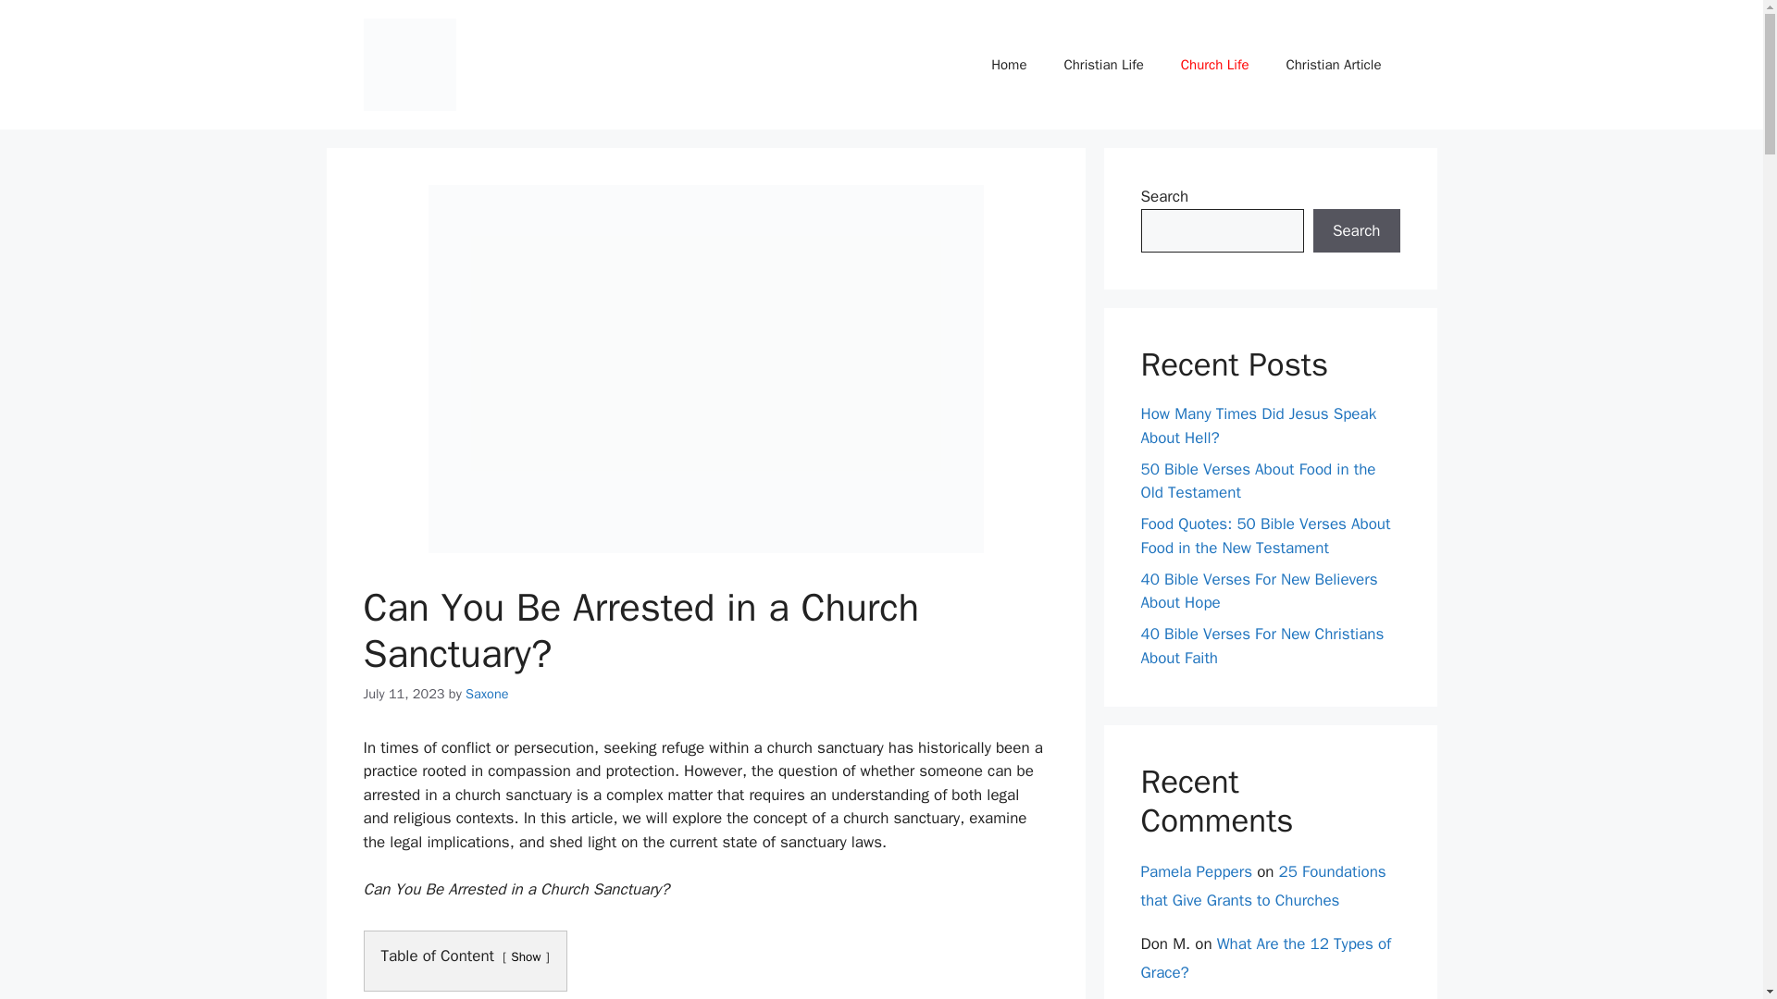 This screenshot has height=999, width=1777. I want to click on Saxone, so click(487, 694).